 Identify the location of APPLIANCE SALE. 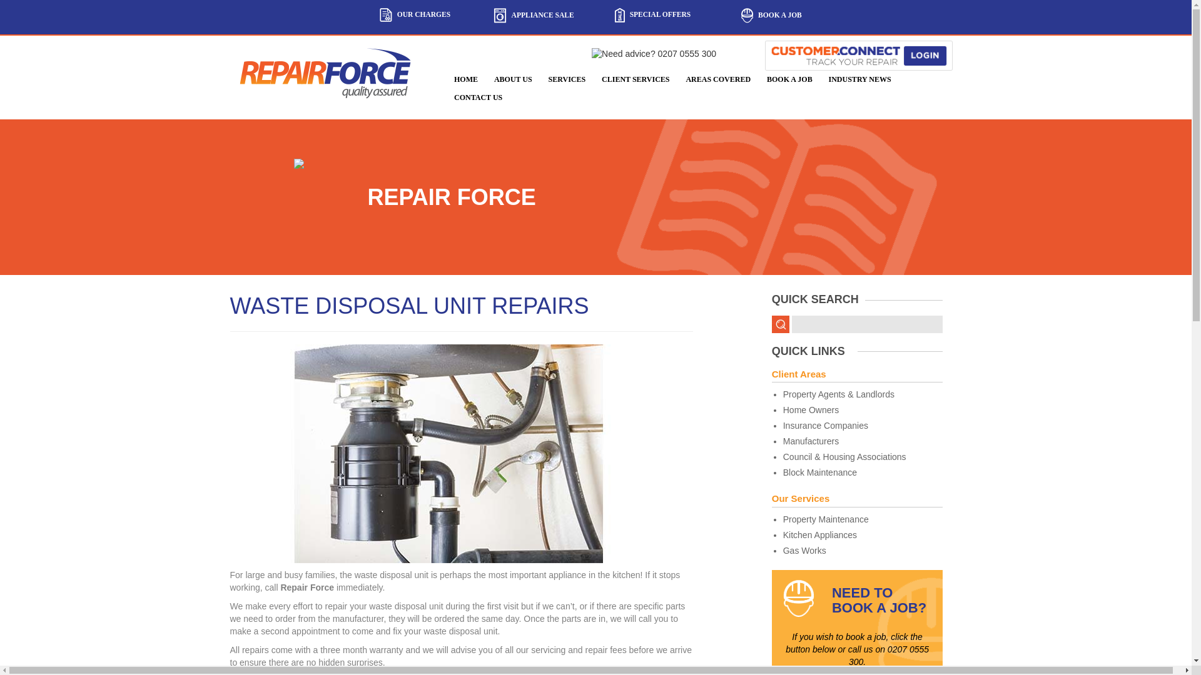
(534, 15).